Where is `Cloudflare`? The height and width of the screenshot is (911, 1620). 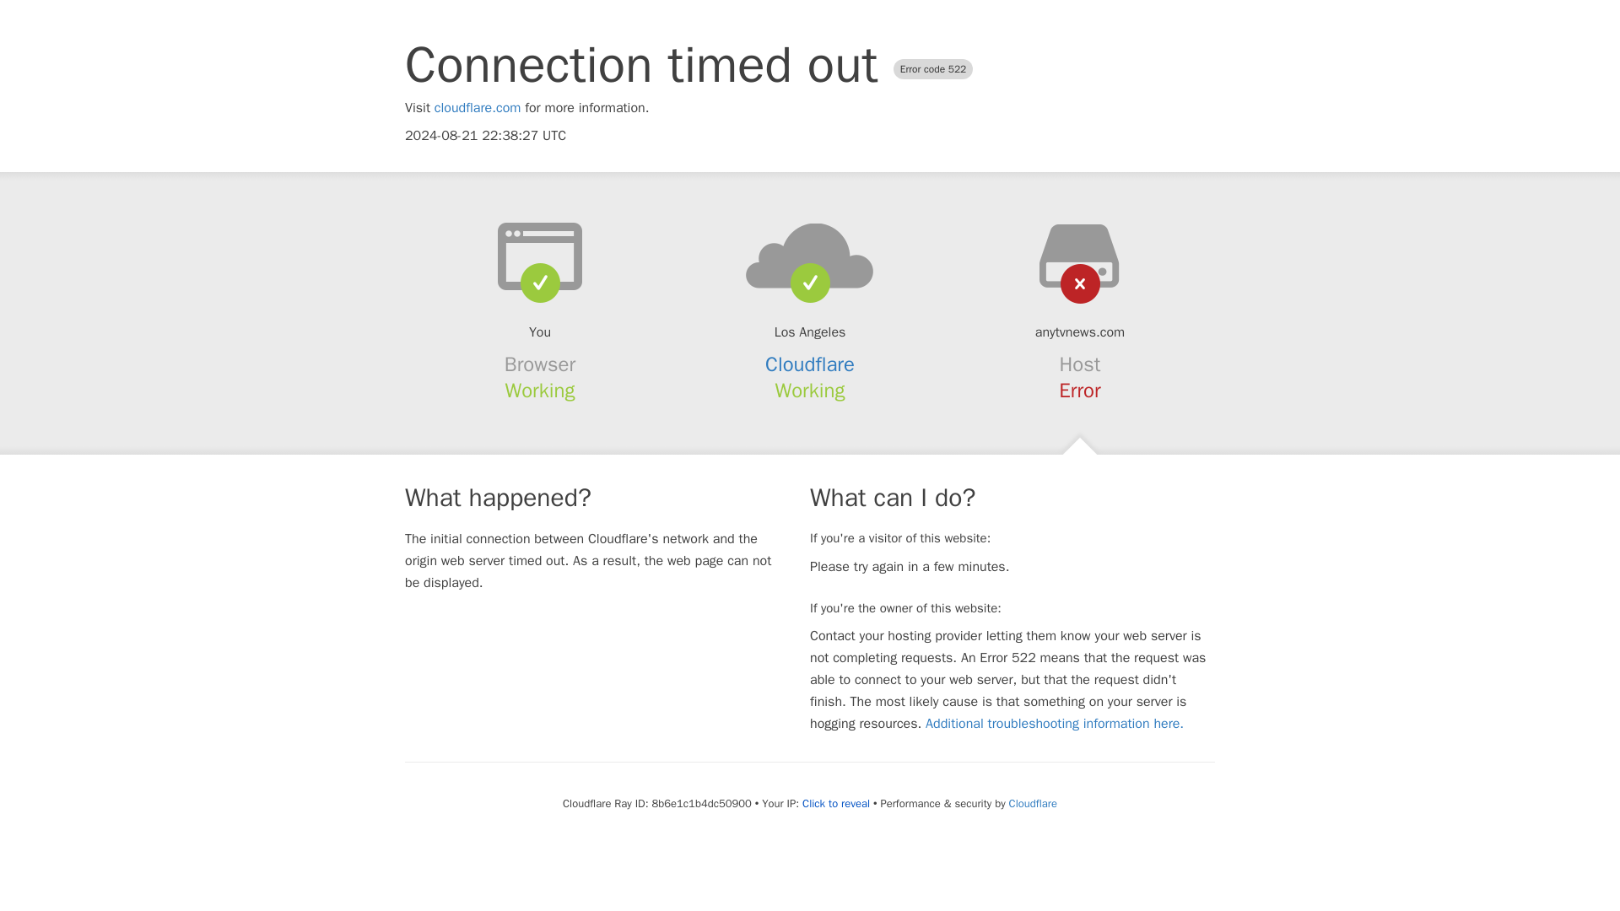
Cloudflare is located at coordinates (1033, 803).